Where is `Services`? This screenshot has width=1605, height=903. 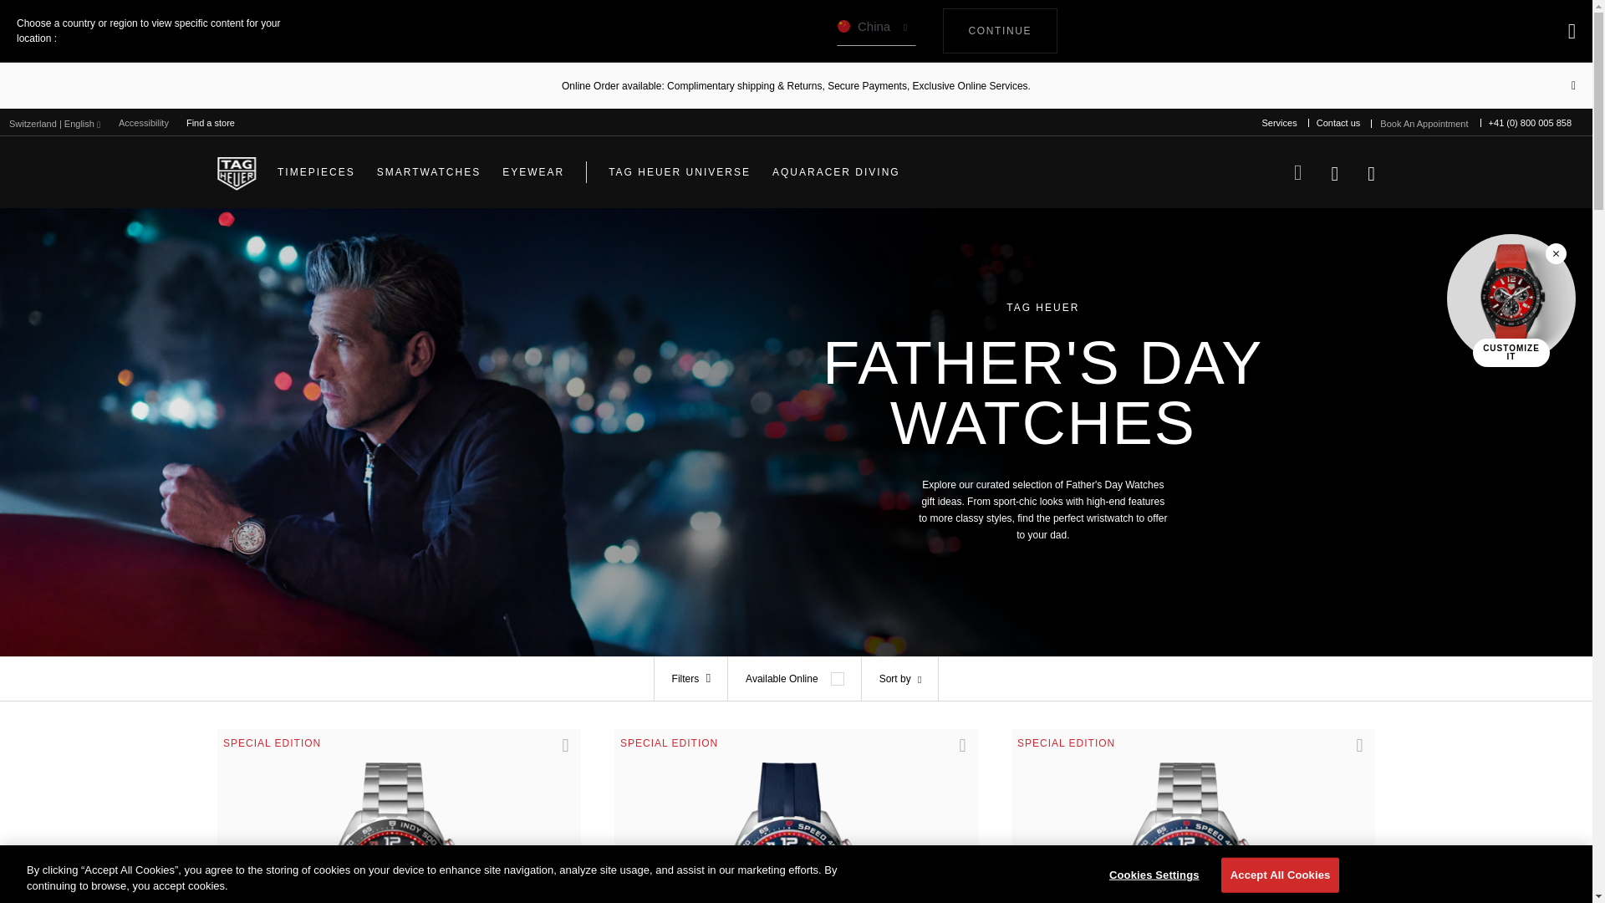 Services is located at coordinates (316, 172).